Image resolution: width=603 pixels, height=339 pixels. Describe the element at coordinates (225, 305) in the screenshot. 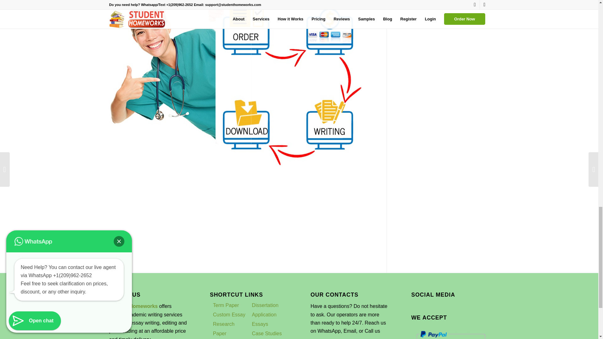

I see `Term Paper` at that location.